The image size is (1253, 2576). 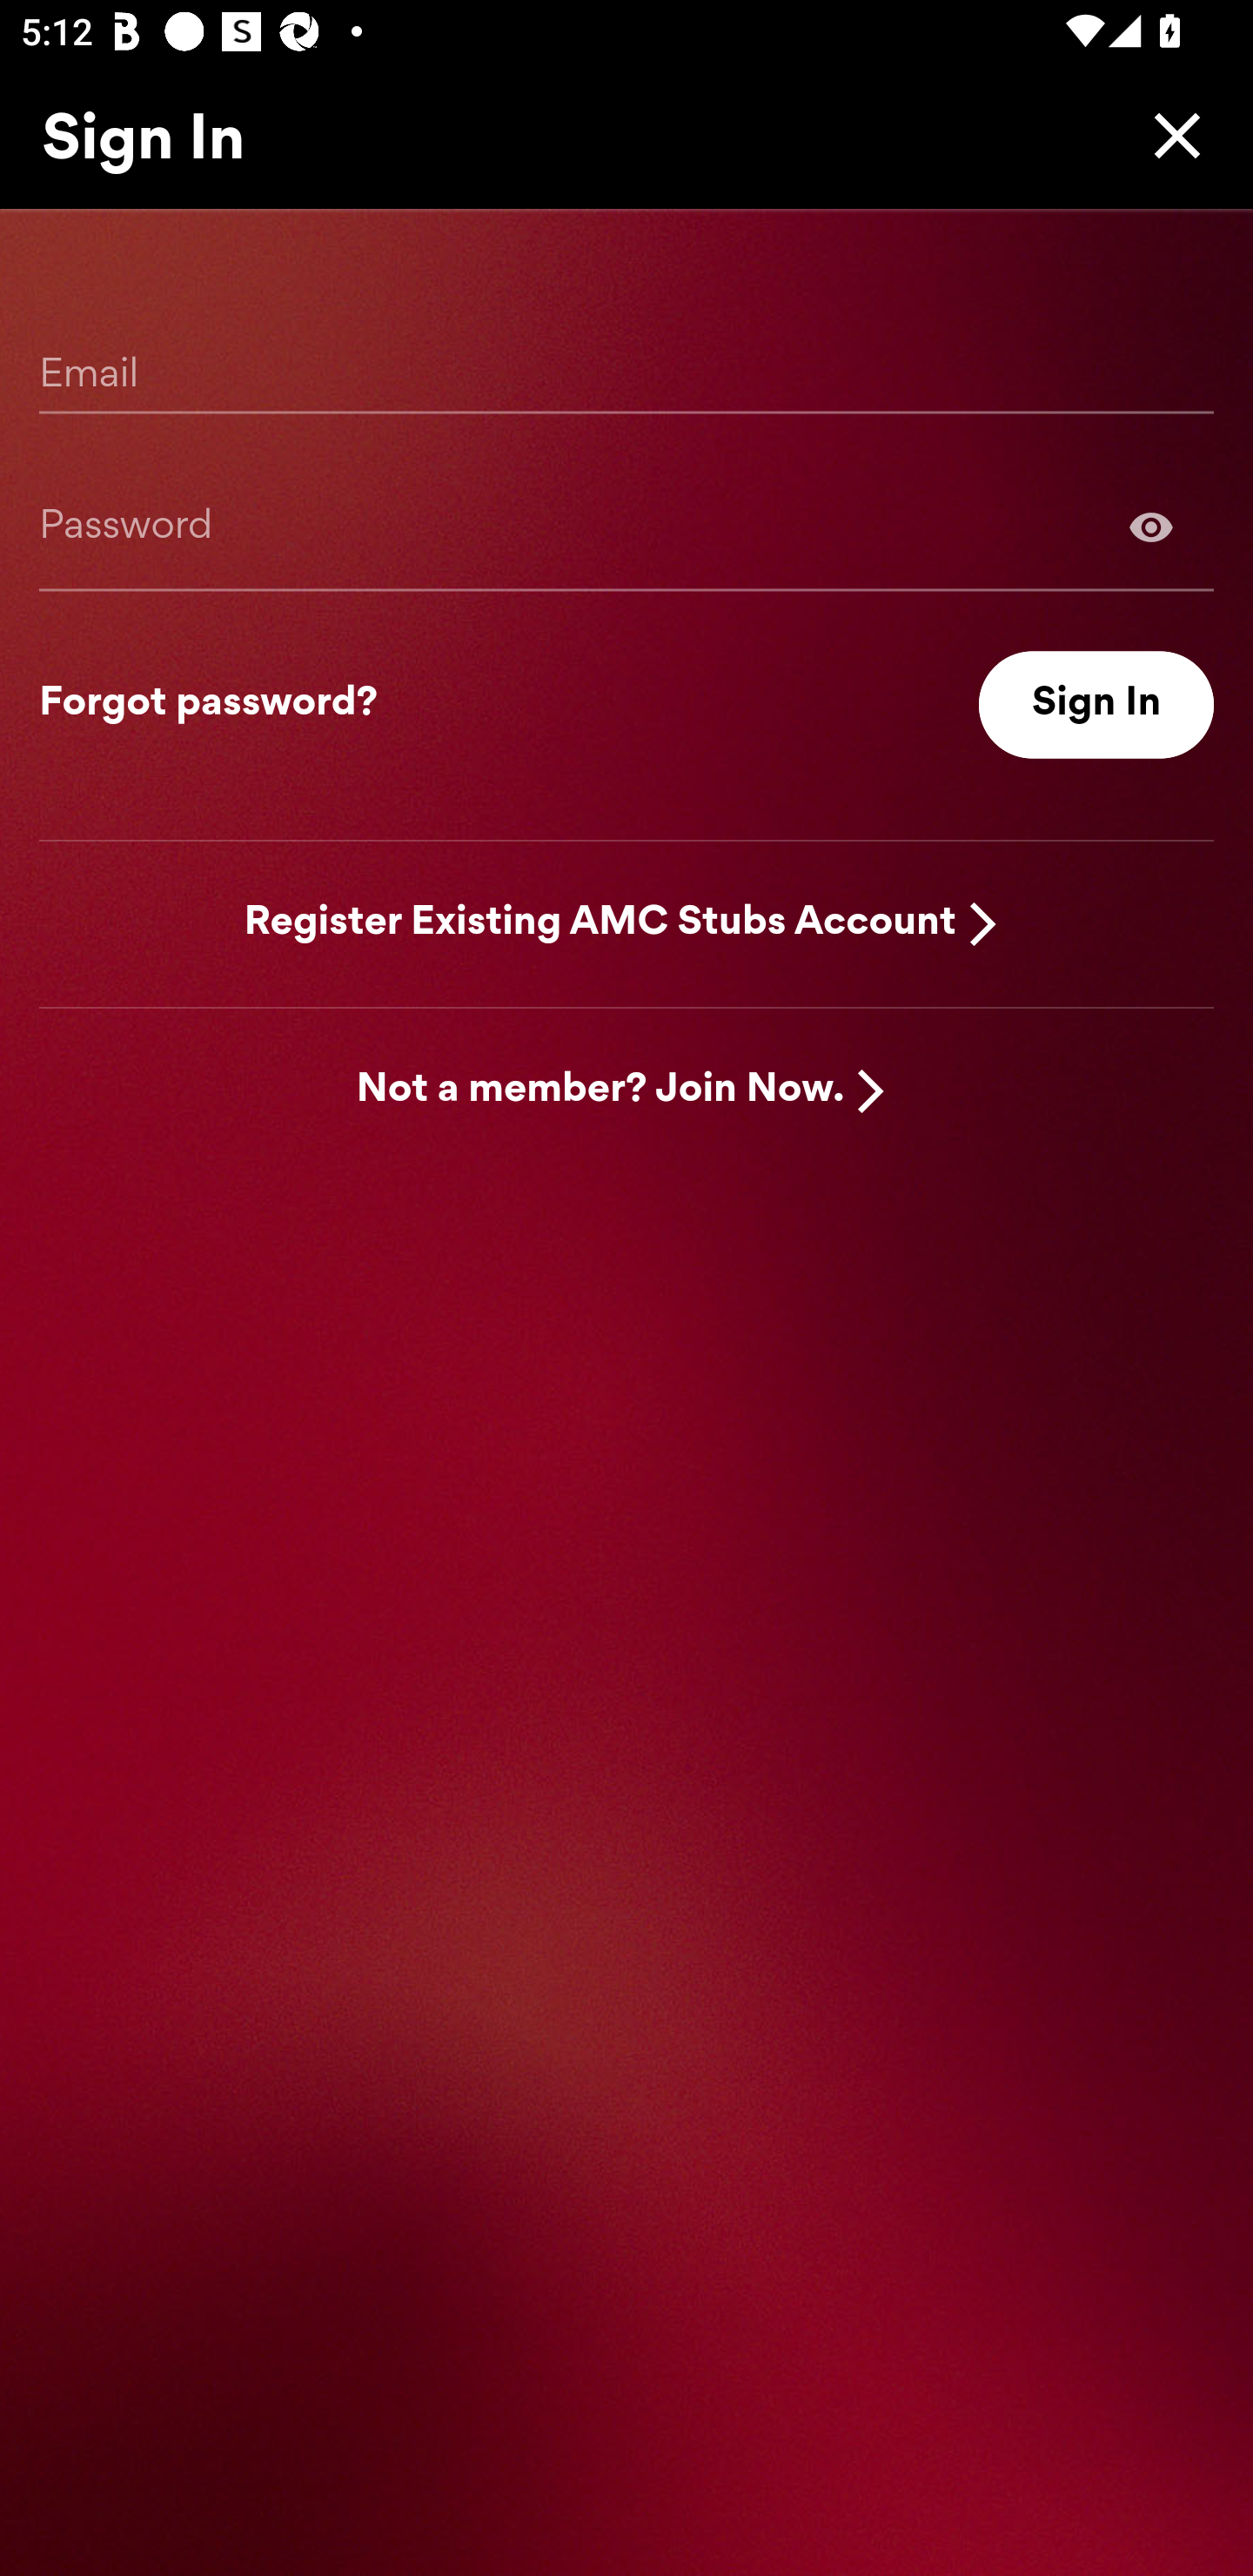 I want to click on Show Password, so click(x=626, y=526).